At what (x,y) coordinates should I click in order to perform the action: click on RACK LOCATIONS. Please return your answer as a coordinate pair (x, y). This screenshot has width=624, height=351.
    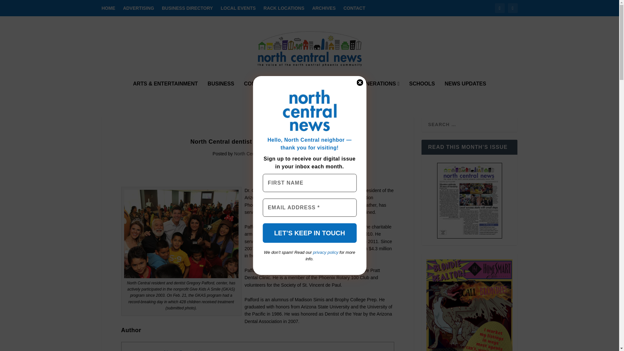
    Looking at the image, I should click on (284, 8).